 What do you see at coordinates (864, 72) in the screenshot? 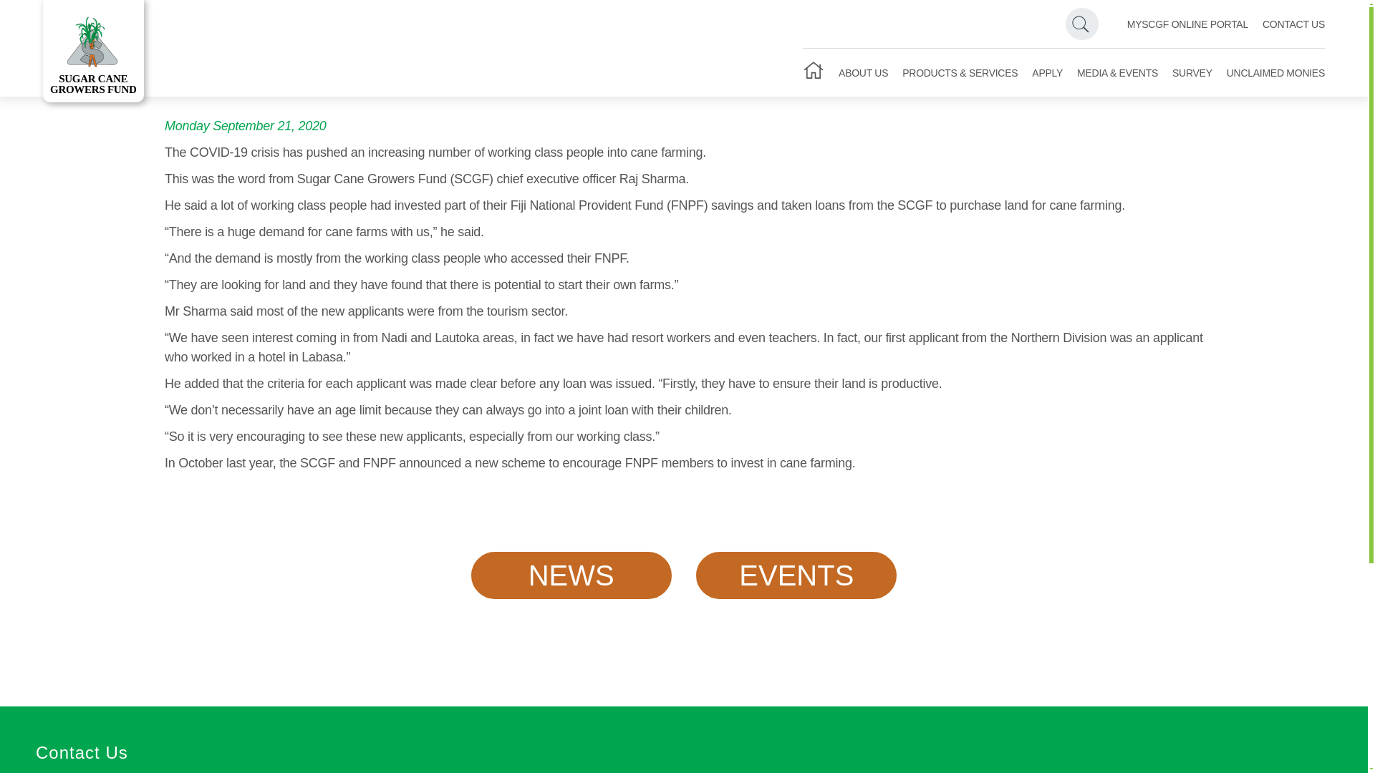
I see `ABOUT US` at bounding box center [864, 72].